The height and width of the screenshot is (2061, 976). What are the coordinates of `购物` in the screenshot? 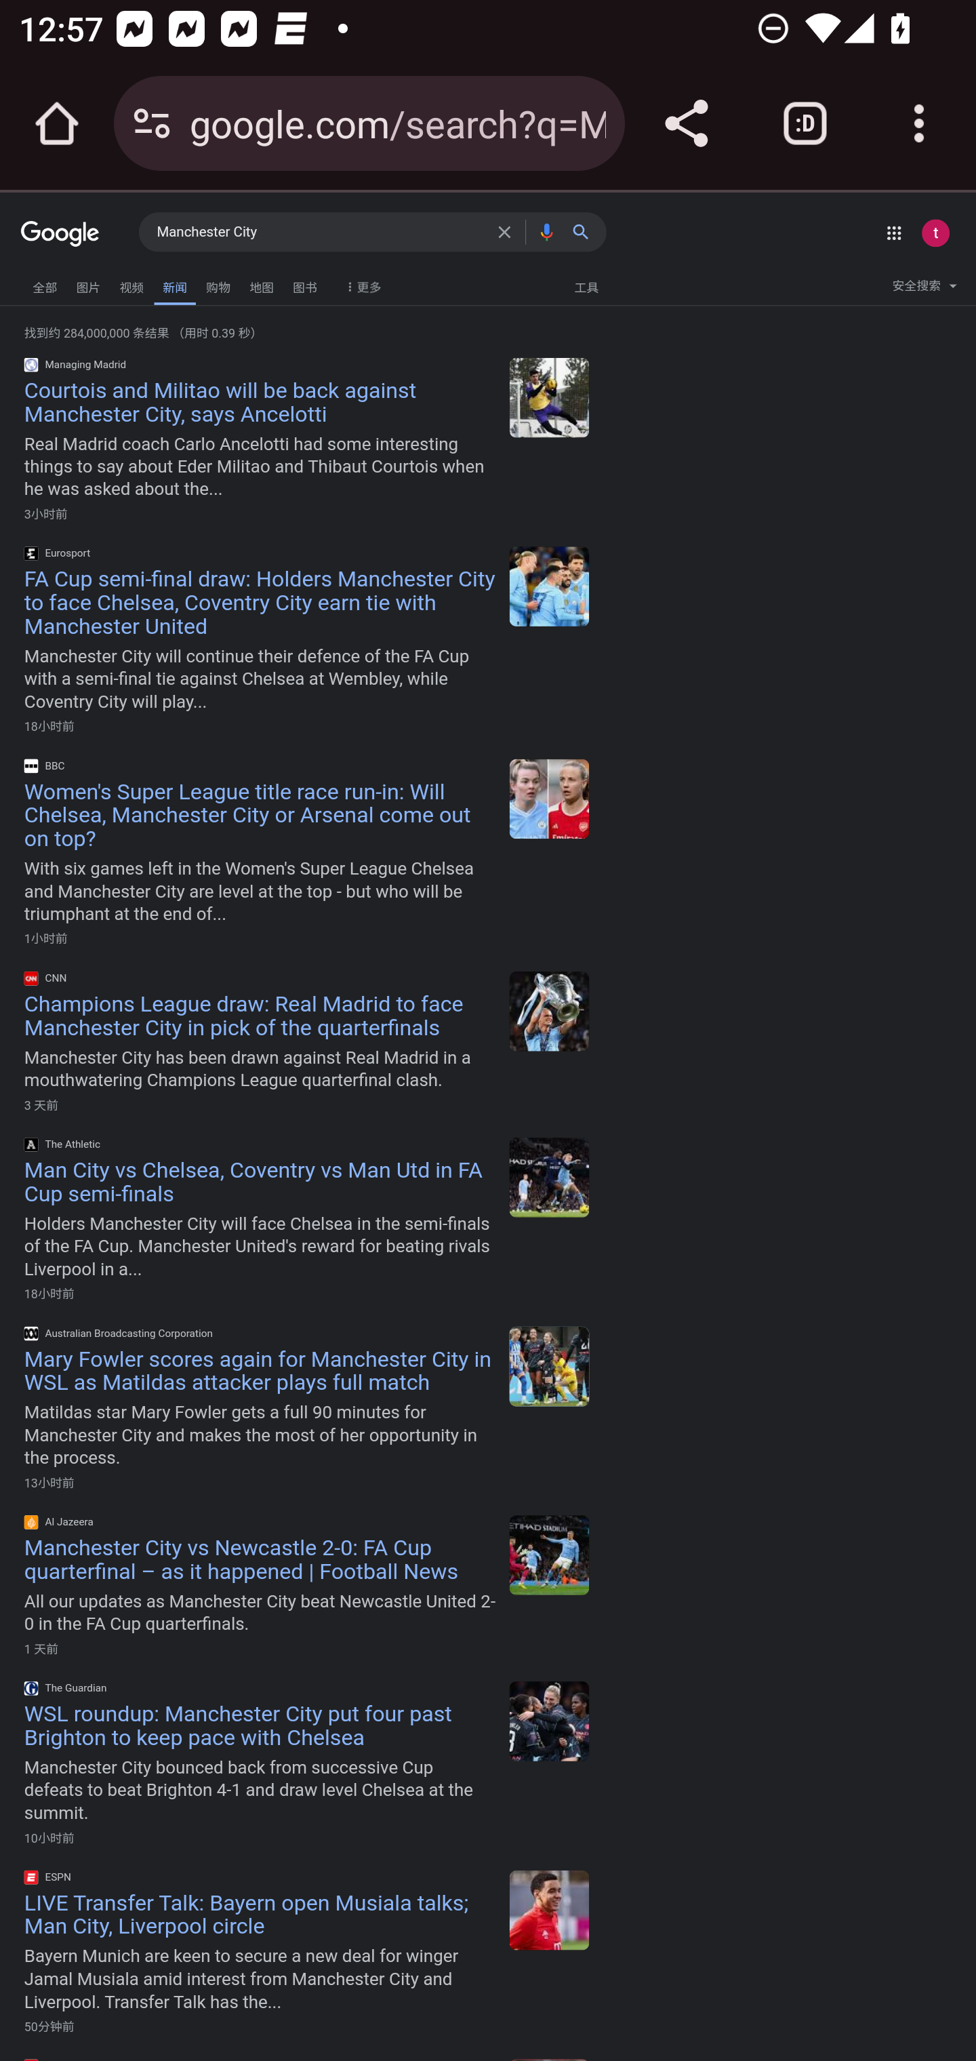 It's located at (218, 284).